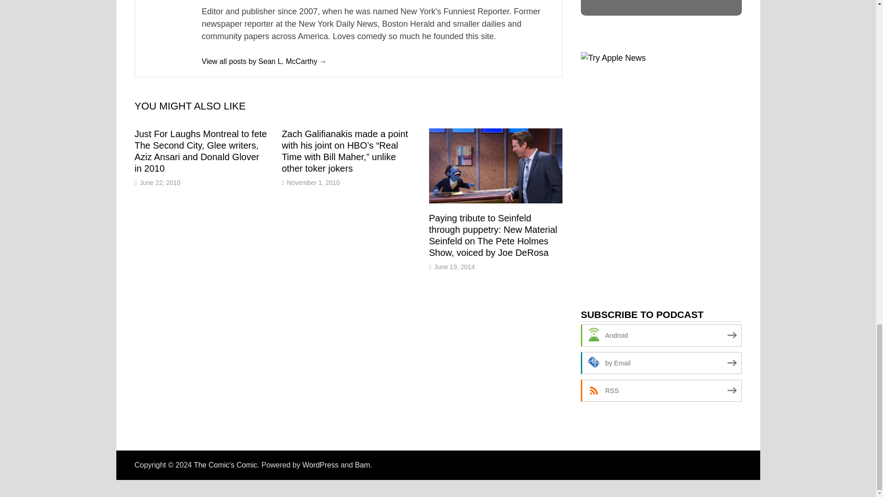 This screenshot has height=497, width=883. I want to click on Subscribe via RSS, so click(661, 390).